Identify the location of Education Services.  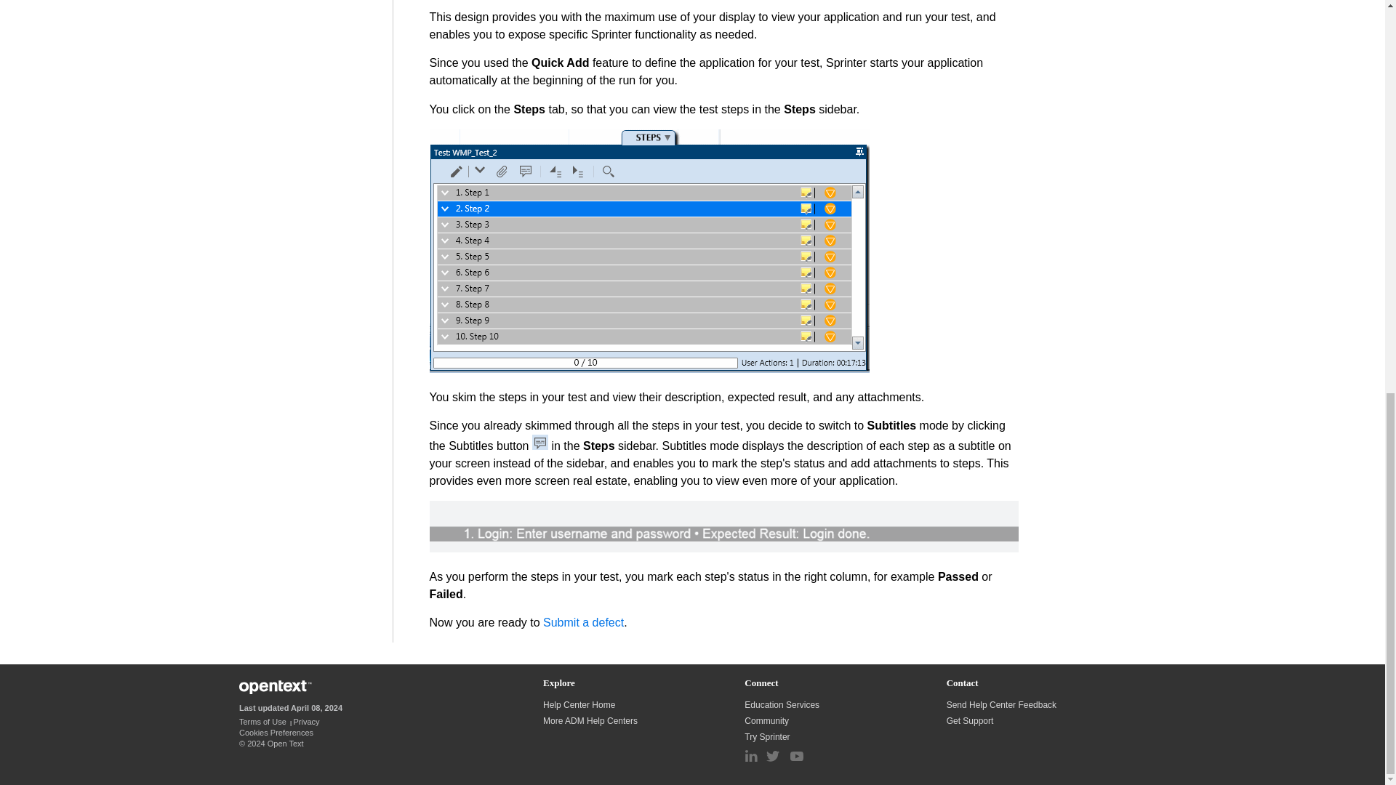
(782, 705).